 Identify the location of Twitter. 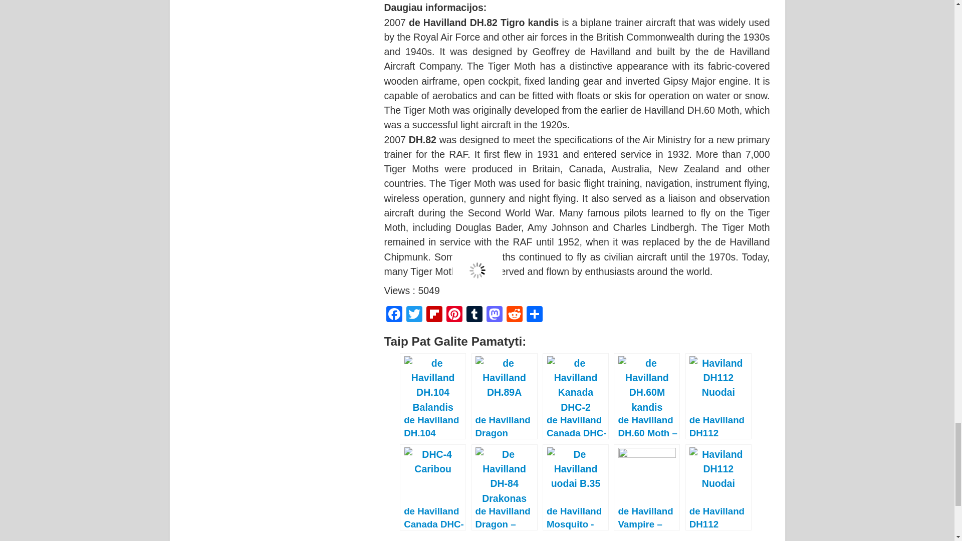
(414, 316).